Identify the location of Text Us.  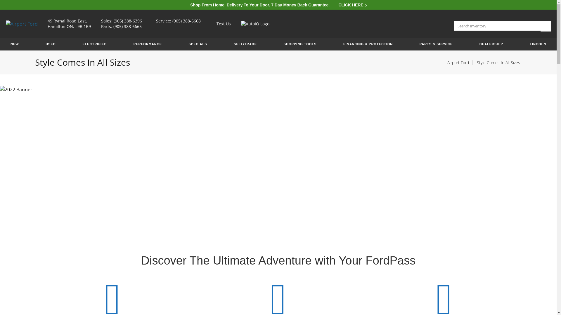
(224, 24).